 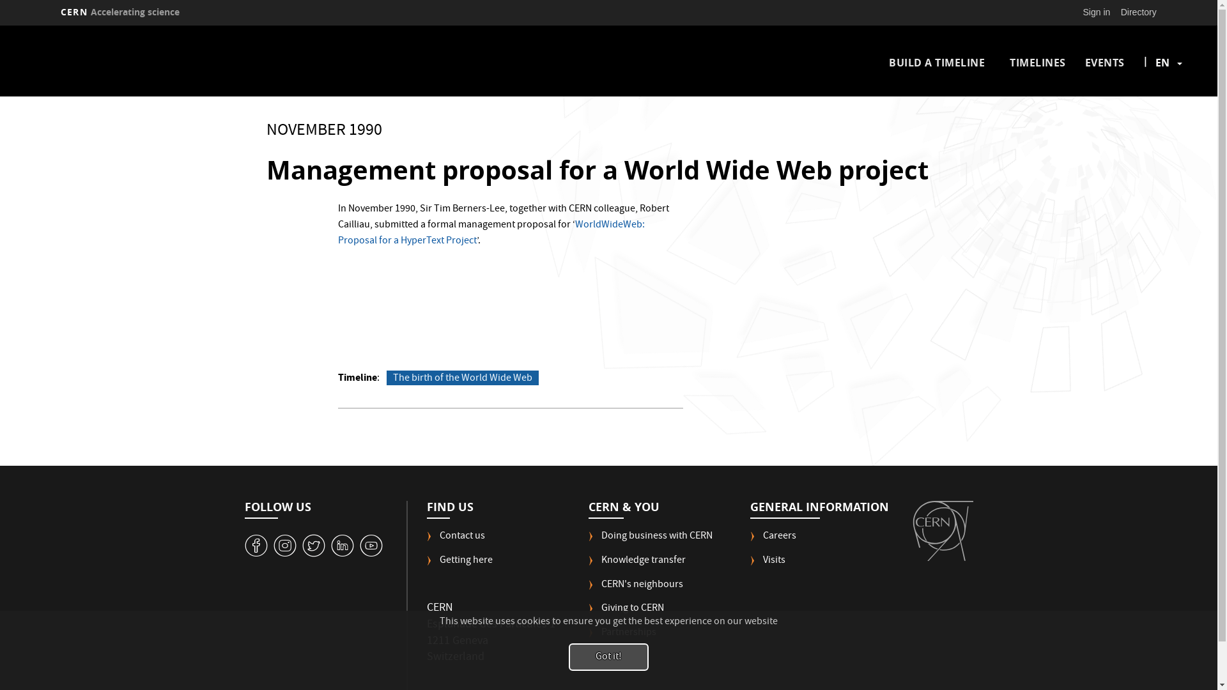 I want to click on CERN's neighbours, so click(x=636, y=590).